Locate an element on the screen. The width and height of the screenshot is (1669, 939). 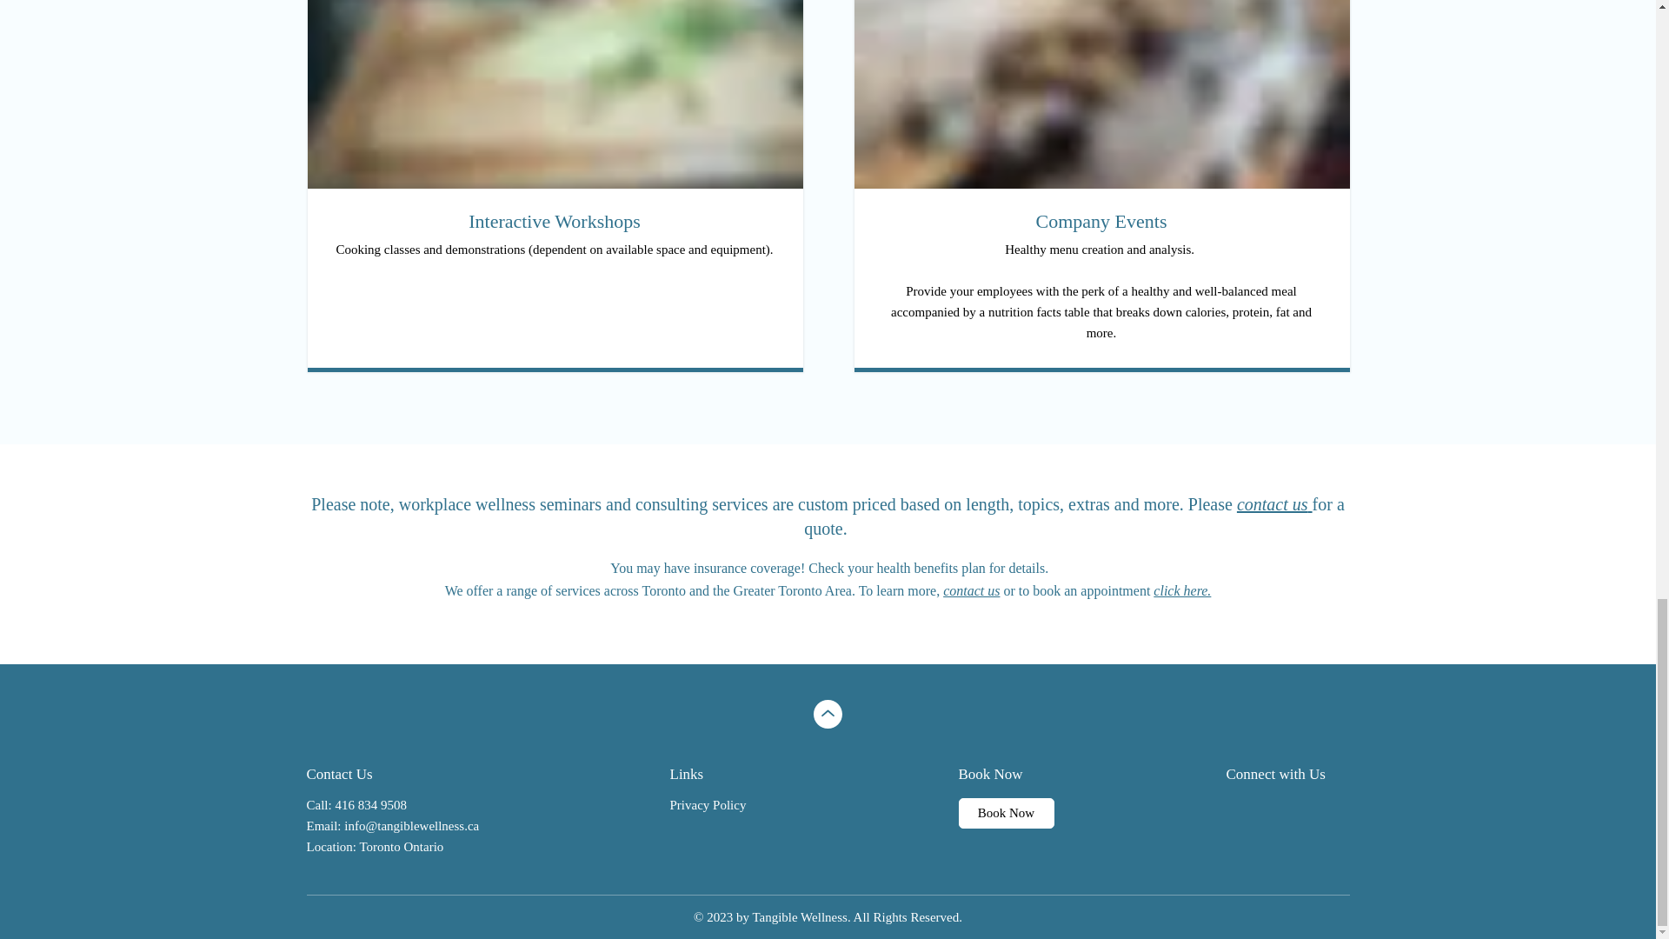
Book Now is located at coordinates (1005, 813).